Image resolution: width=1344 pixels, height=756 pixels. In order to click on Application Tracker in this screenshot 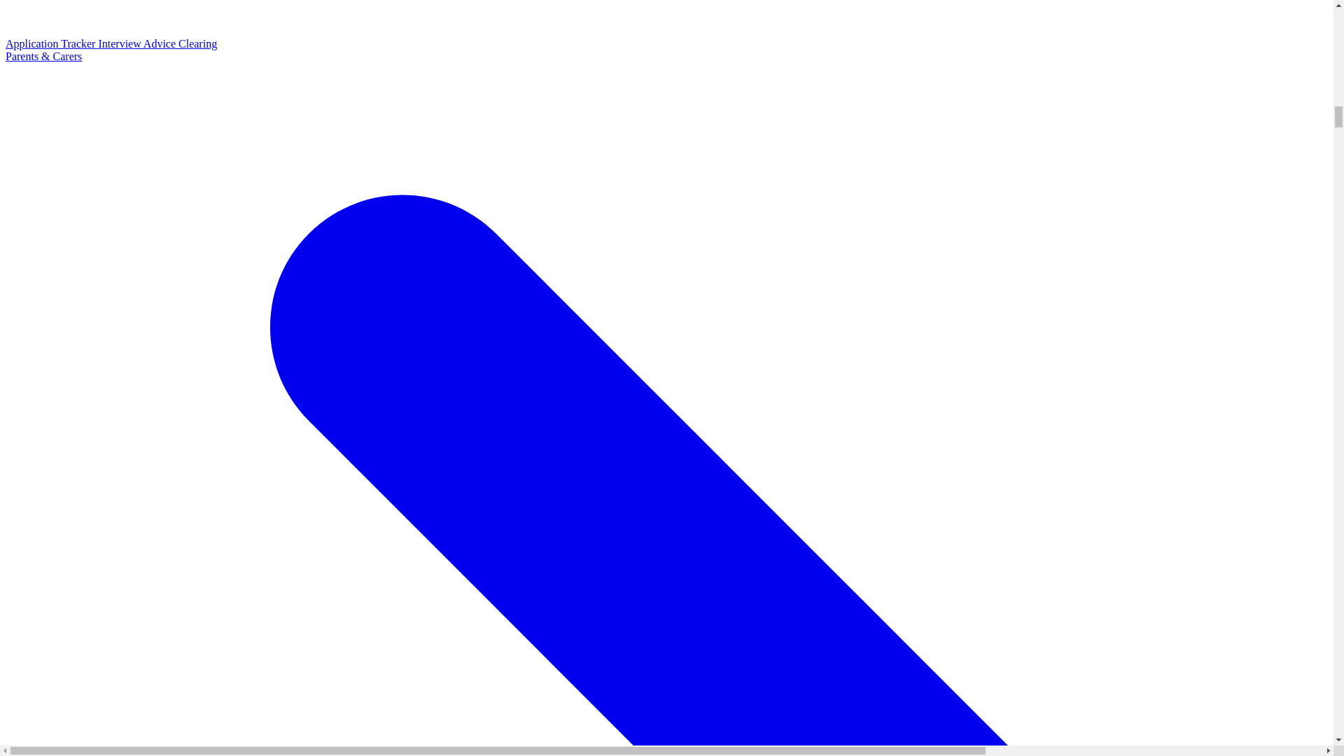, I will do `click(52, 43)`.